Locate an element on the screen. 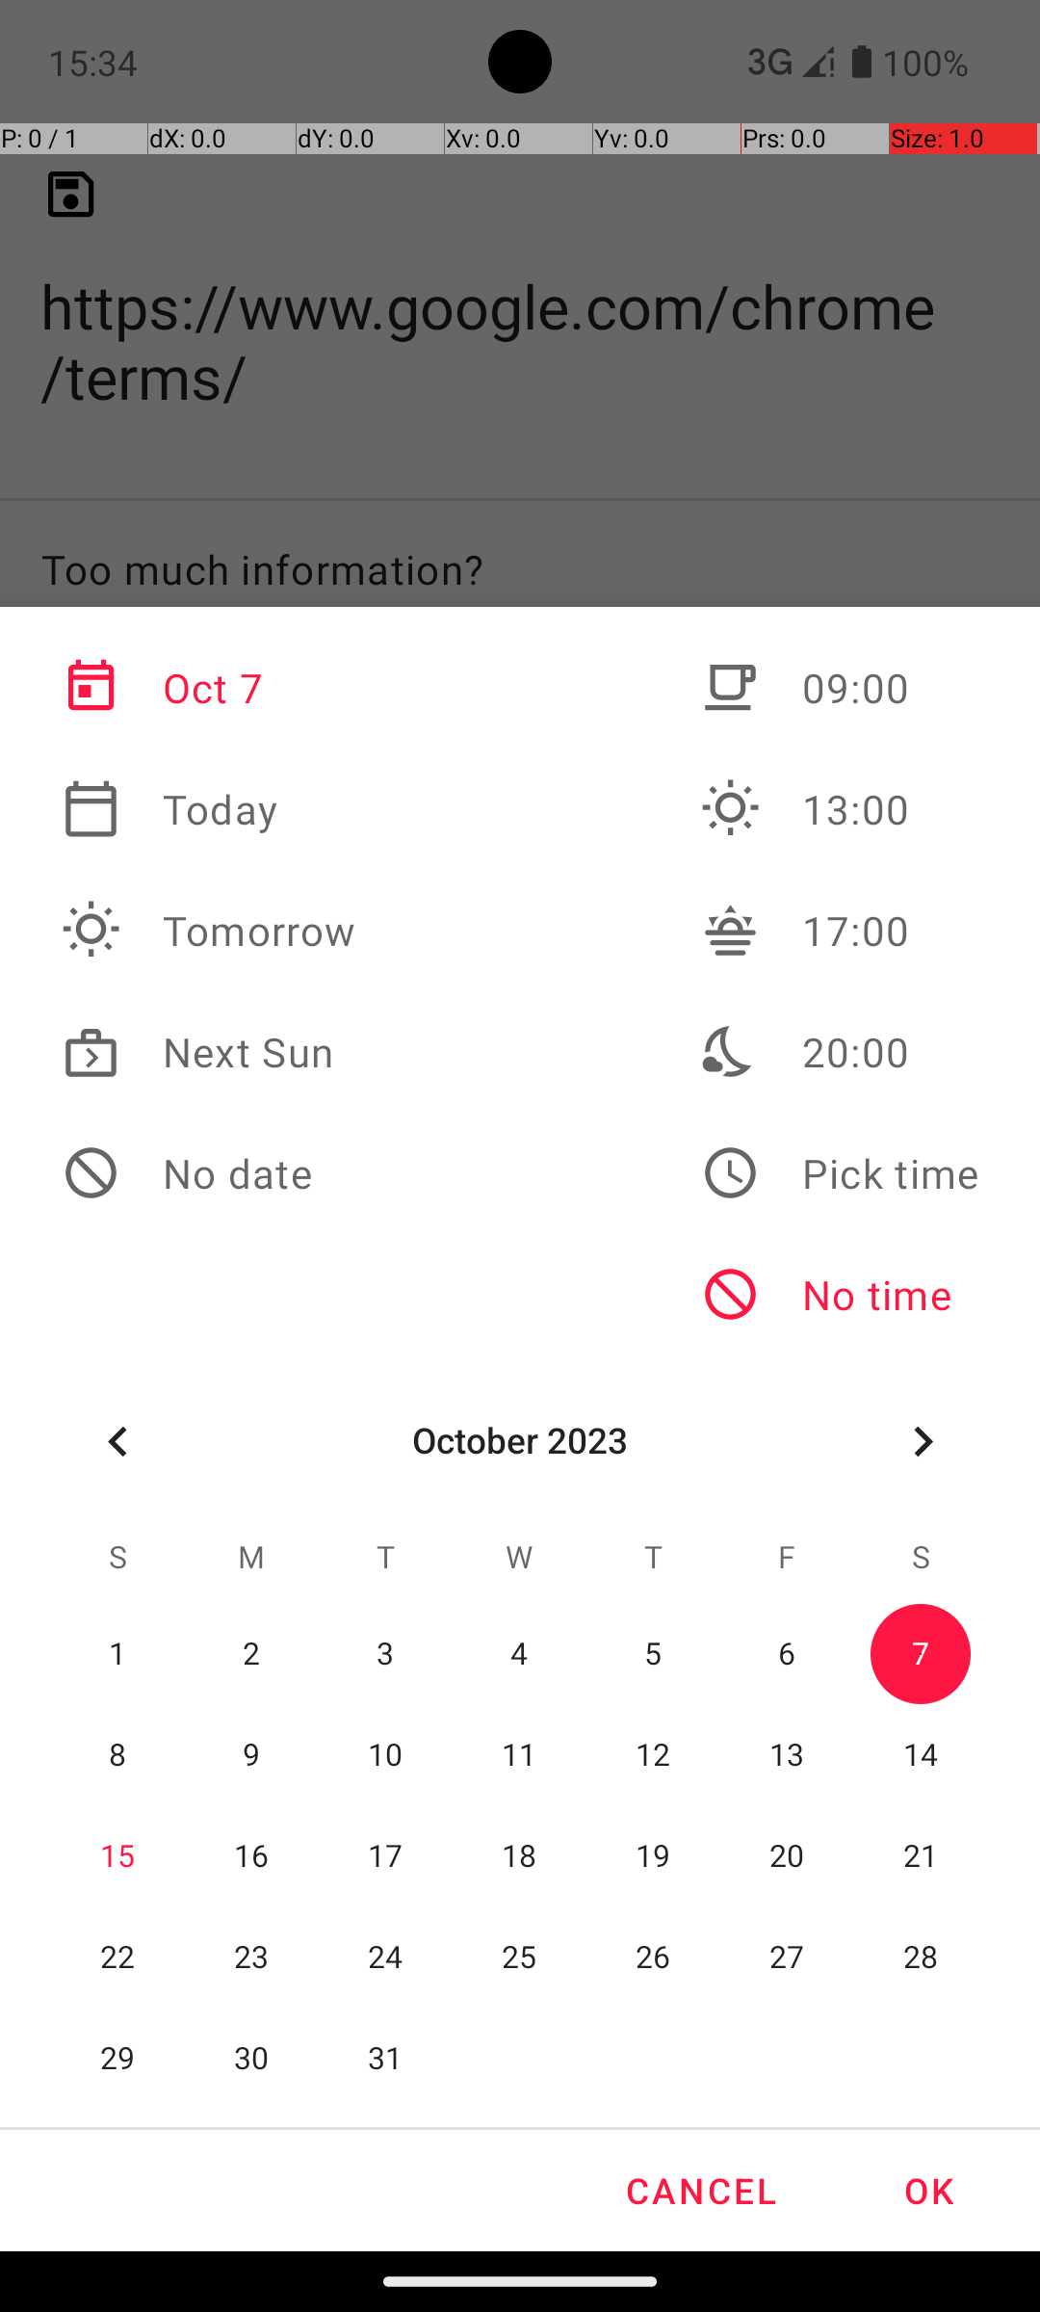 This screenshot has width=1040, height=2312. Next month is located at coordinates (923, 1441).